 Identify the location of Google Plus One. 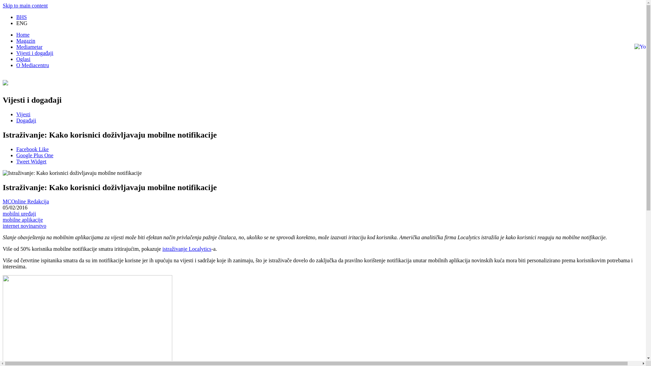
(35, 155).